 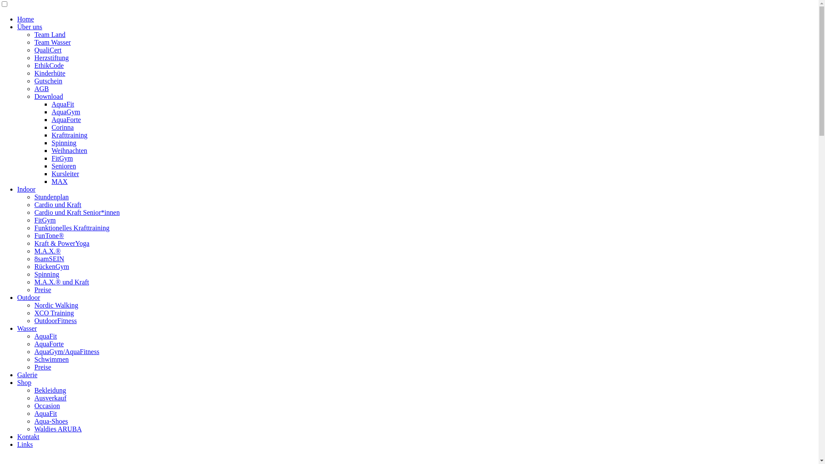 I want to click on AquaFit, so click(x=63, y=104).